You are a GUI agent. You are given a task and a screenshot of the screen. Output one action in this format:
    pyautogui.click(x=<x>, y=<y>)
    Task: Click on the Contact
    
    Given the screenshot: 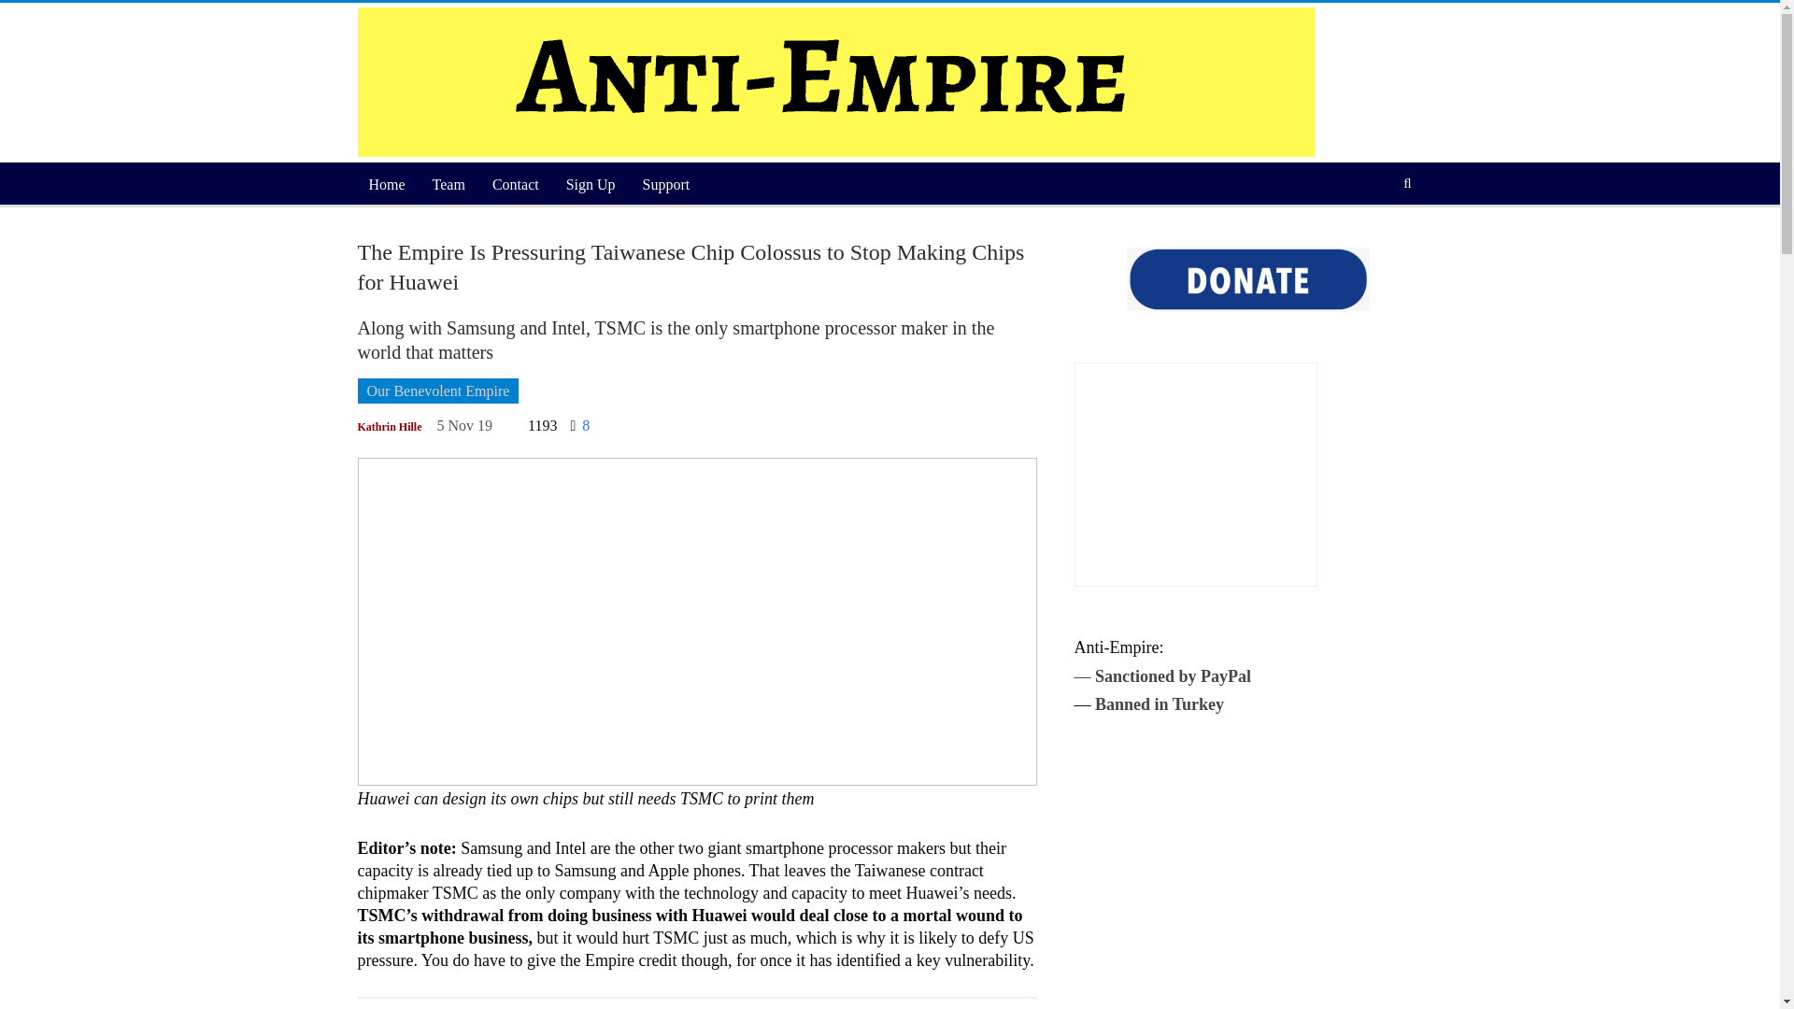 What is the action you would take?
    pyautogui.click(x=516, y=185)
    